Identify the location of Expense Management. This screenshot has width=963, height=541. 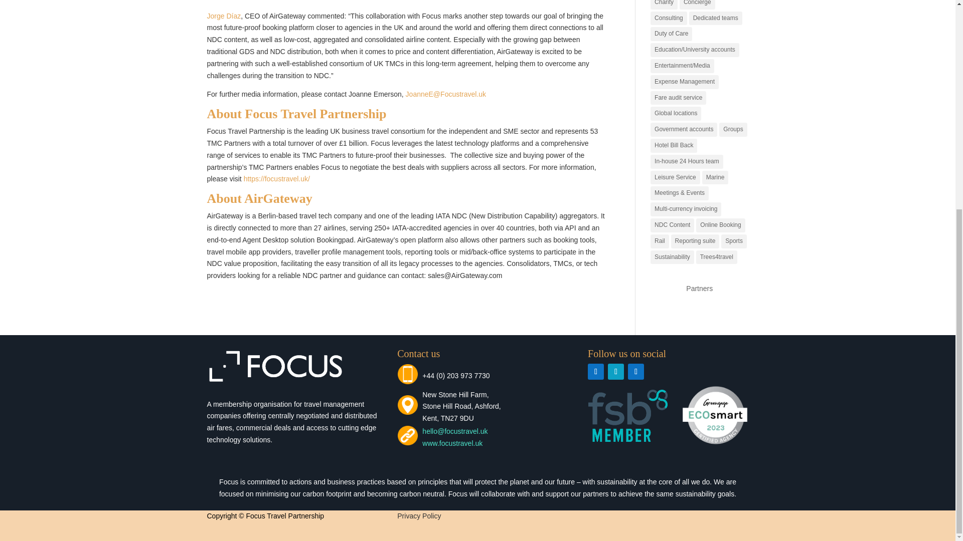
(684, 82).